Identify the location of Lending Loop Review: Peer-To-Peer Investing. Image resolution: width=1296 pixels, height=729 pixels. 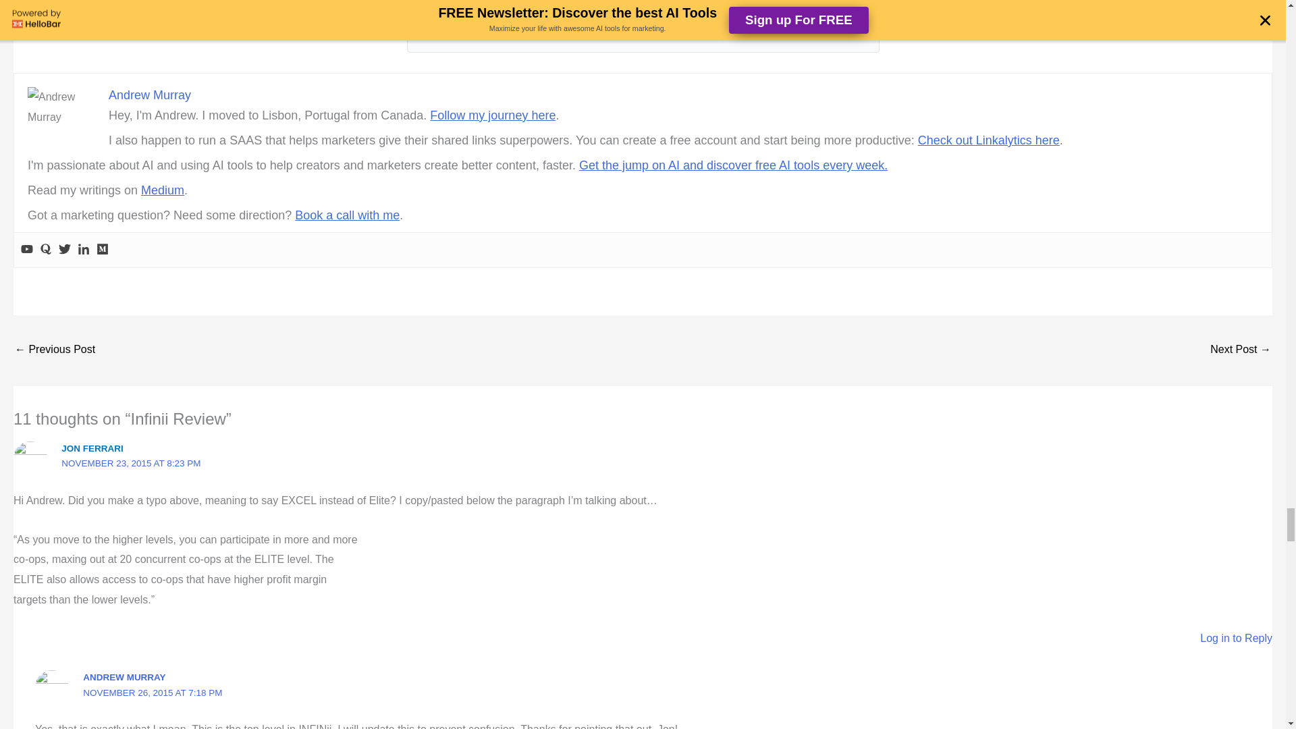
(1241, 350).